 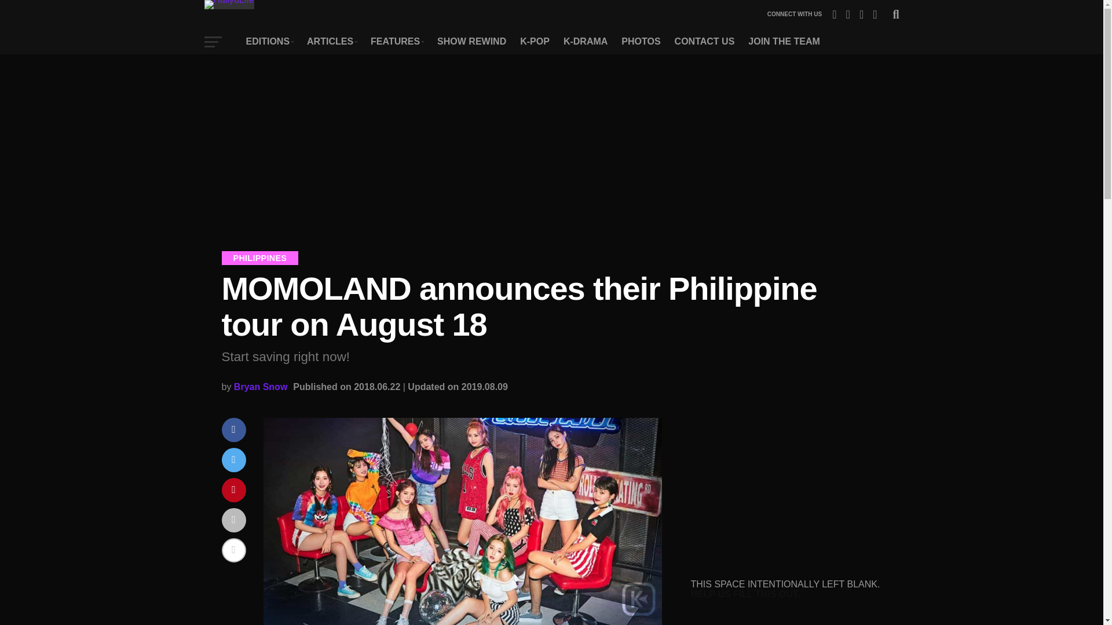 What do you see at coordinates (260, 387) in the screenshot?
I see `Posts by Bryan Snow` at bounding box center [260, 387].